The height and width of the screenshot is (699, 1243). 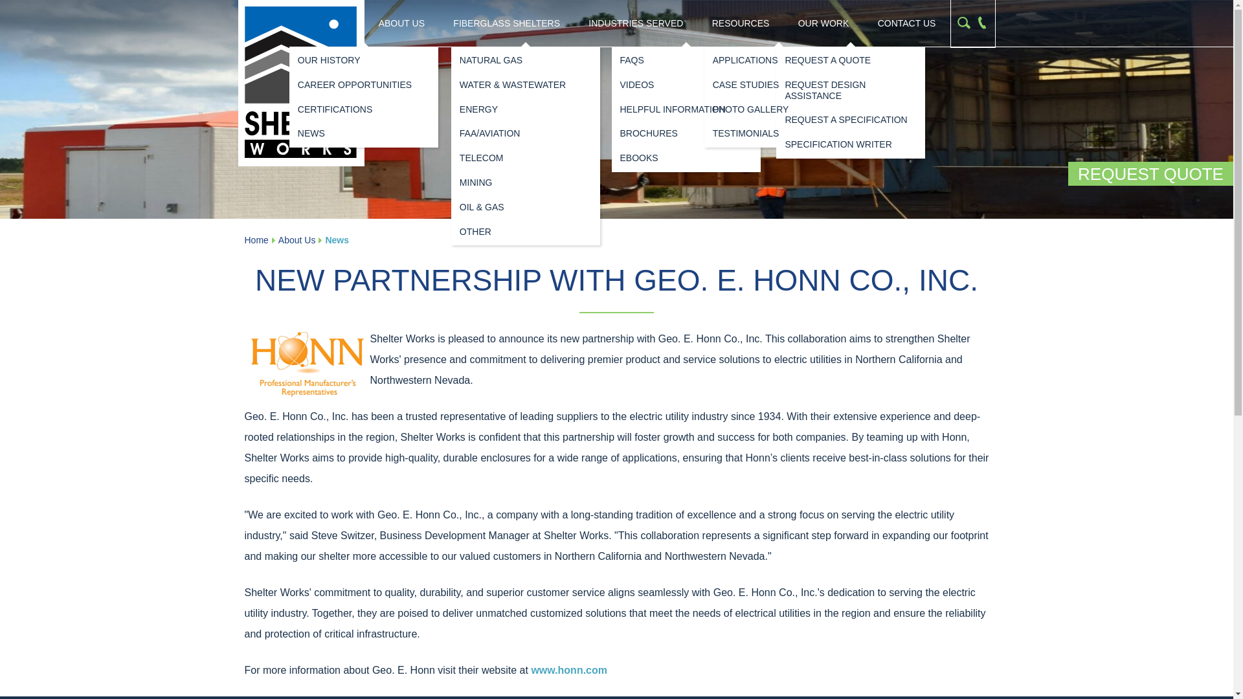 I want to click on INDUSTRIES SERVED, so click(x=636, y=23).